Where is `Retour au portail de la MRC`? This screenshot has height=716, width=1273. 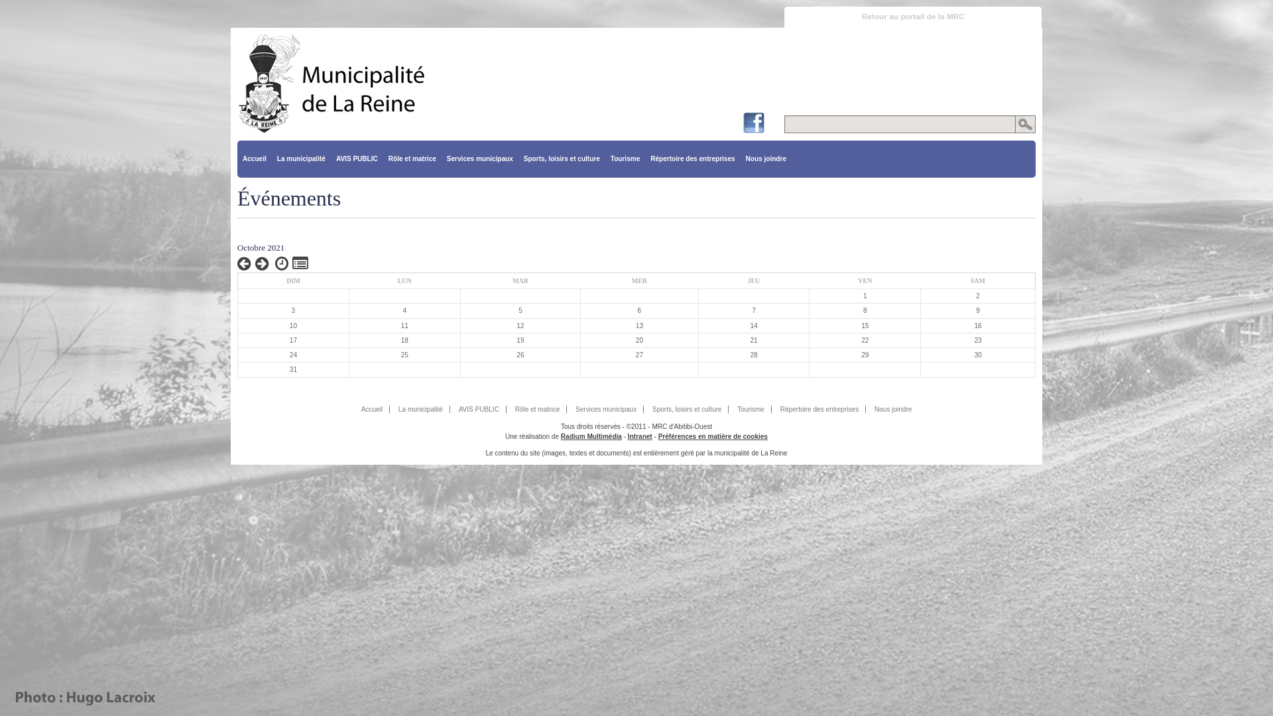
Retour au portail de la MRC is located at coordinates (913, 17).